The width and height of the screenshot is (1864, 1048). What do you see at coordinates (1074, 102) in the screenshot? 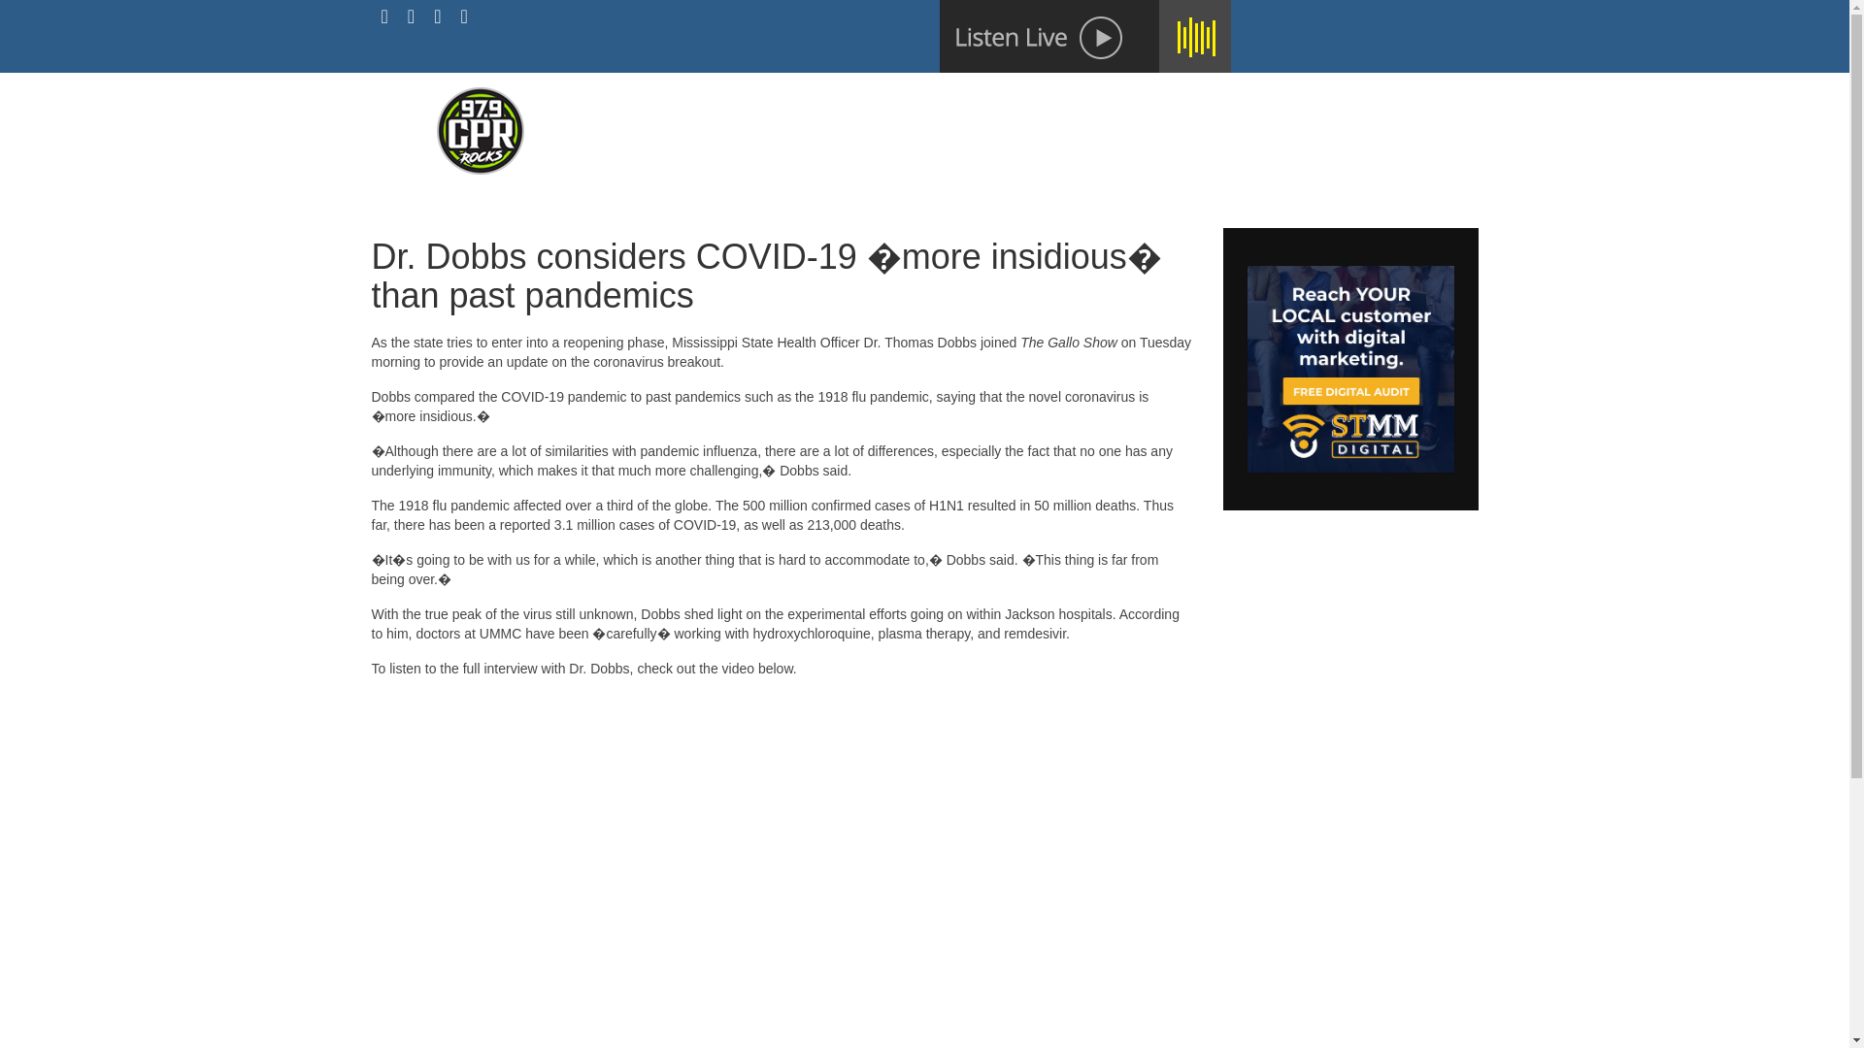
I see `CONCERTS` at bounding box center [1074, 102].